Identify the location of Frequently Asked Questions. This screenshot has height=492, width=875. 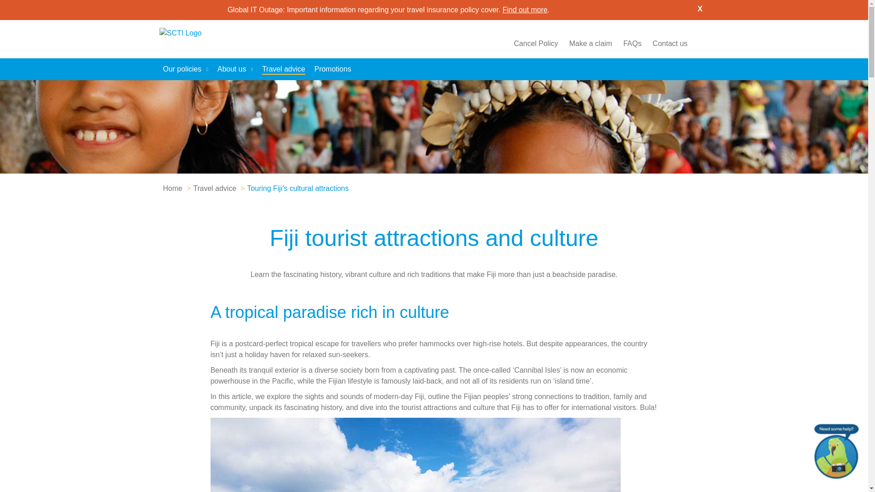
(632, 43).